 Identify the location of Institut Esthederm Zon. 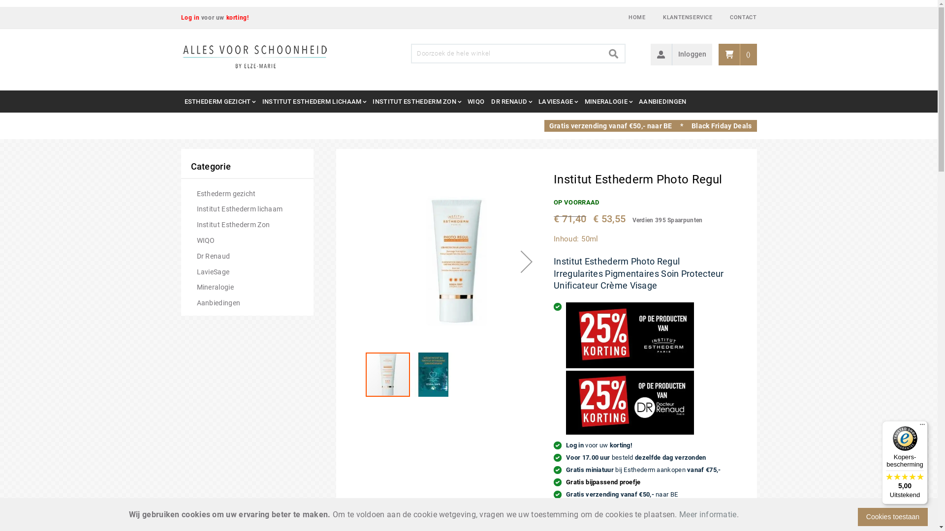
(233, 225).